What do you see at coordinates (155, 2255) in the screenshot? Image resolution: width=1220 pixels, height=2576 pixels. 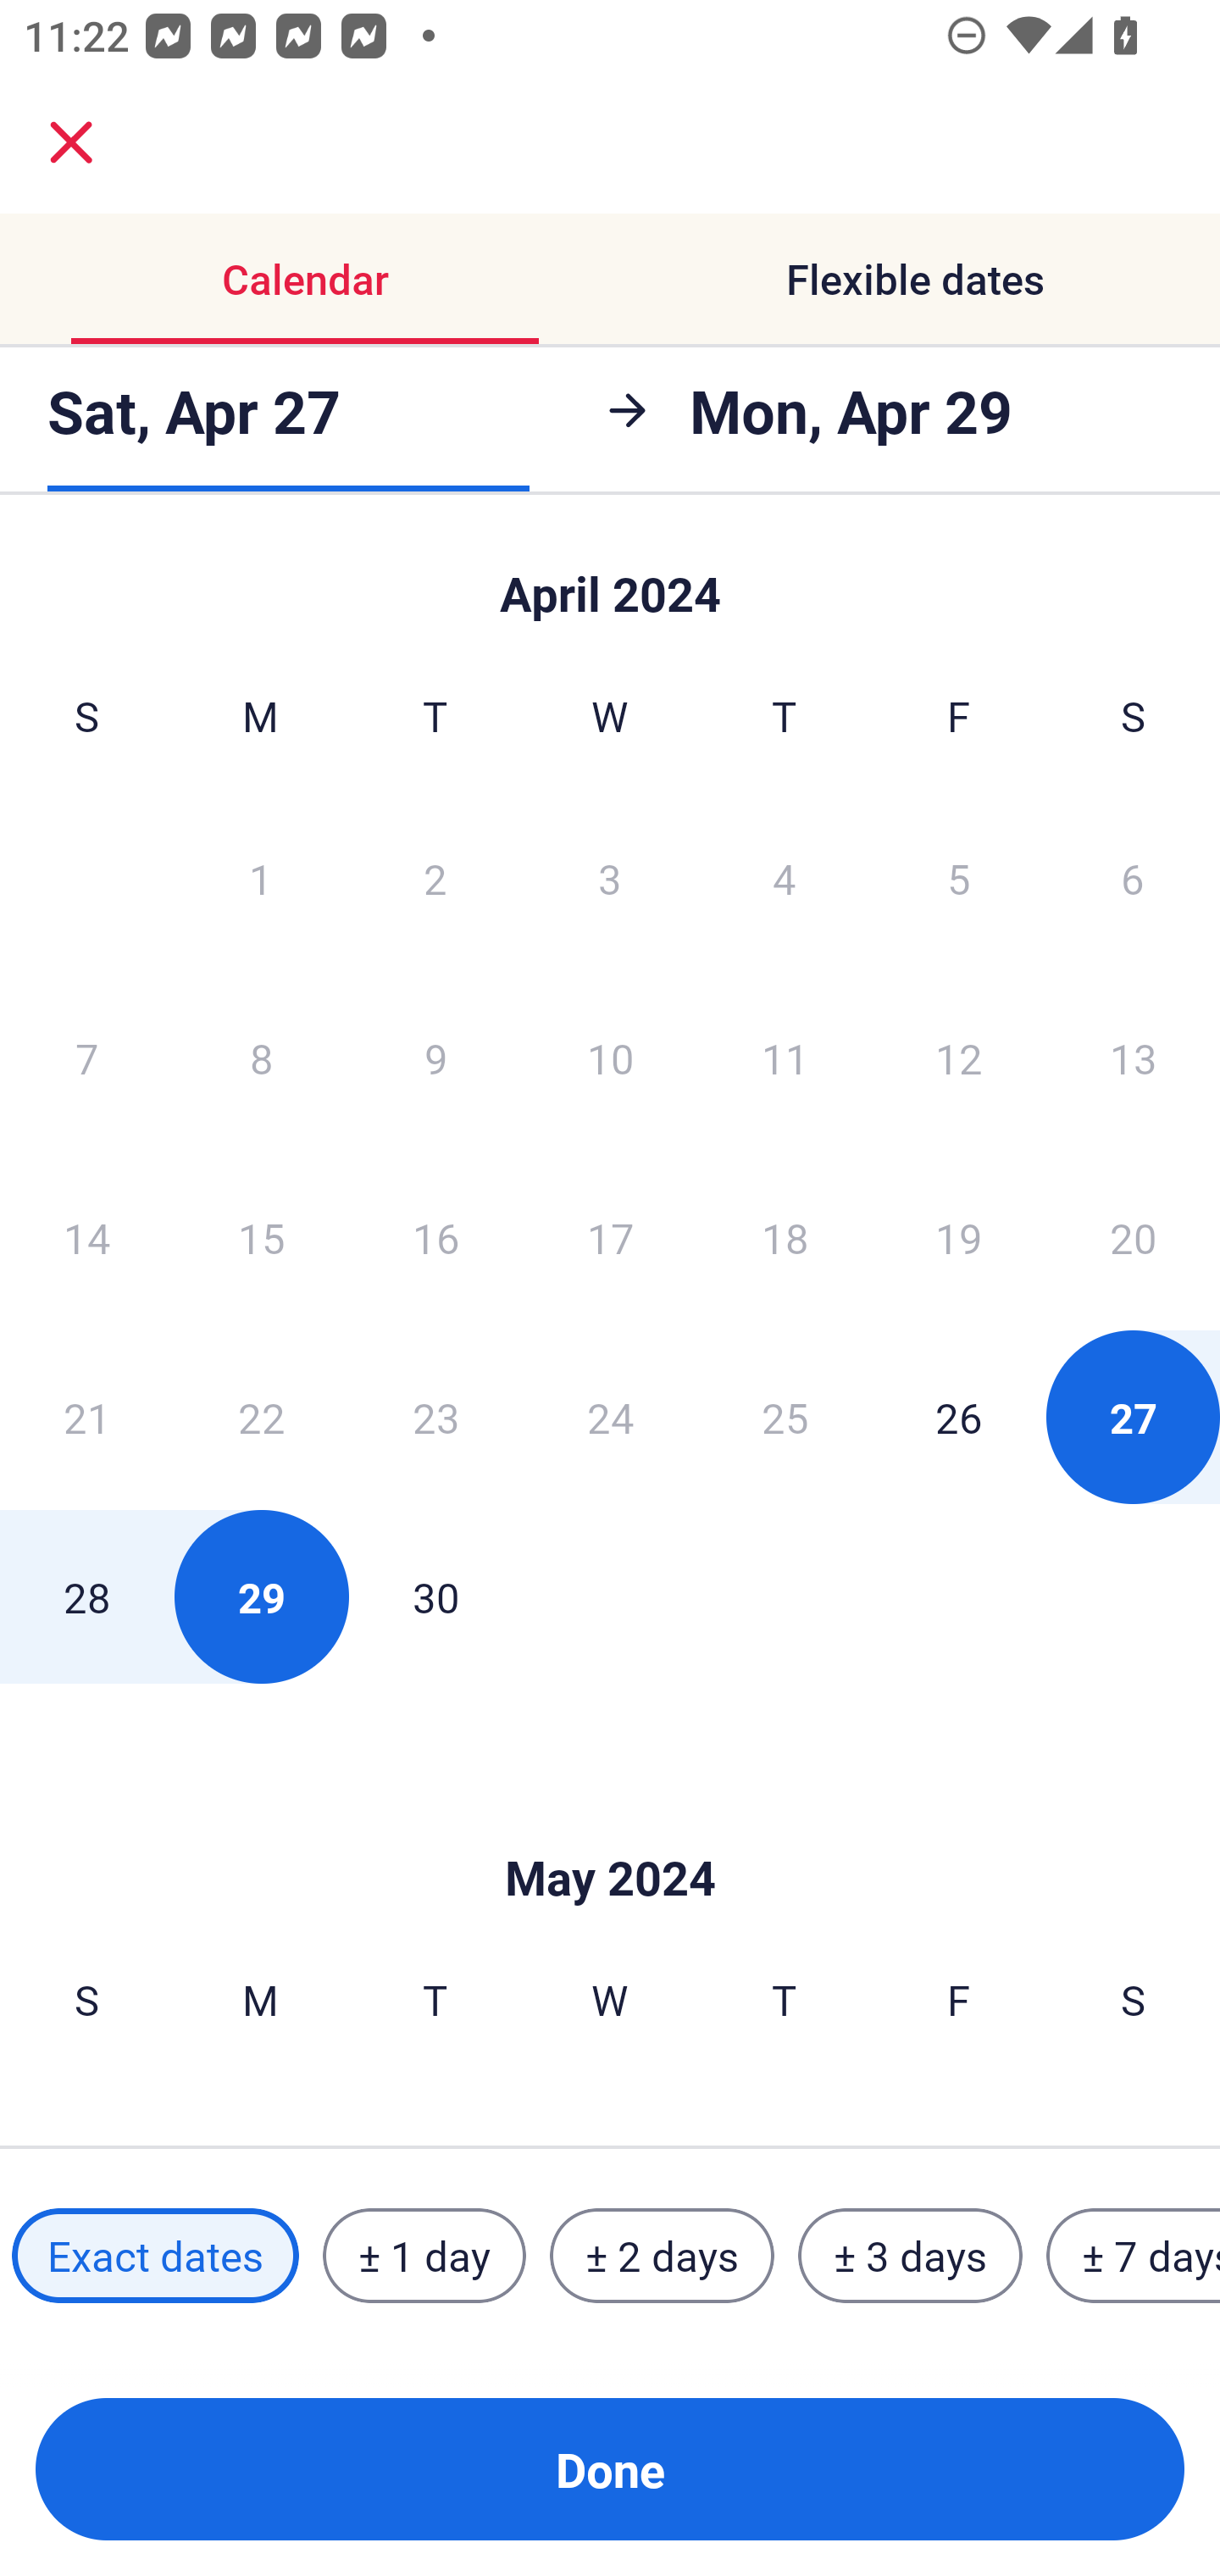 I see `Exact dates` at bounding box center [155, 2255].